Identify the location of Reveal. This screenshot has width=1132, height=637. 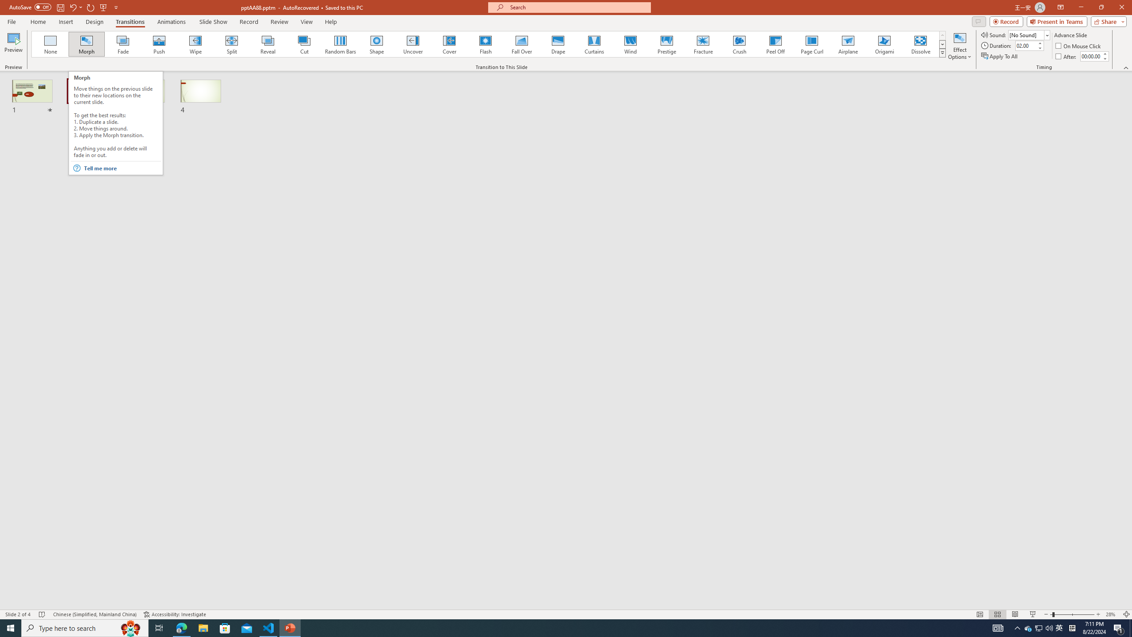
(268, 44).